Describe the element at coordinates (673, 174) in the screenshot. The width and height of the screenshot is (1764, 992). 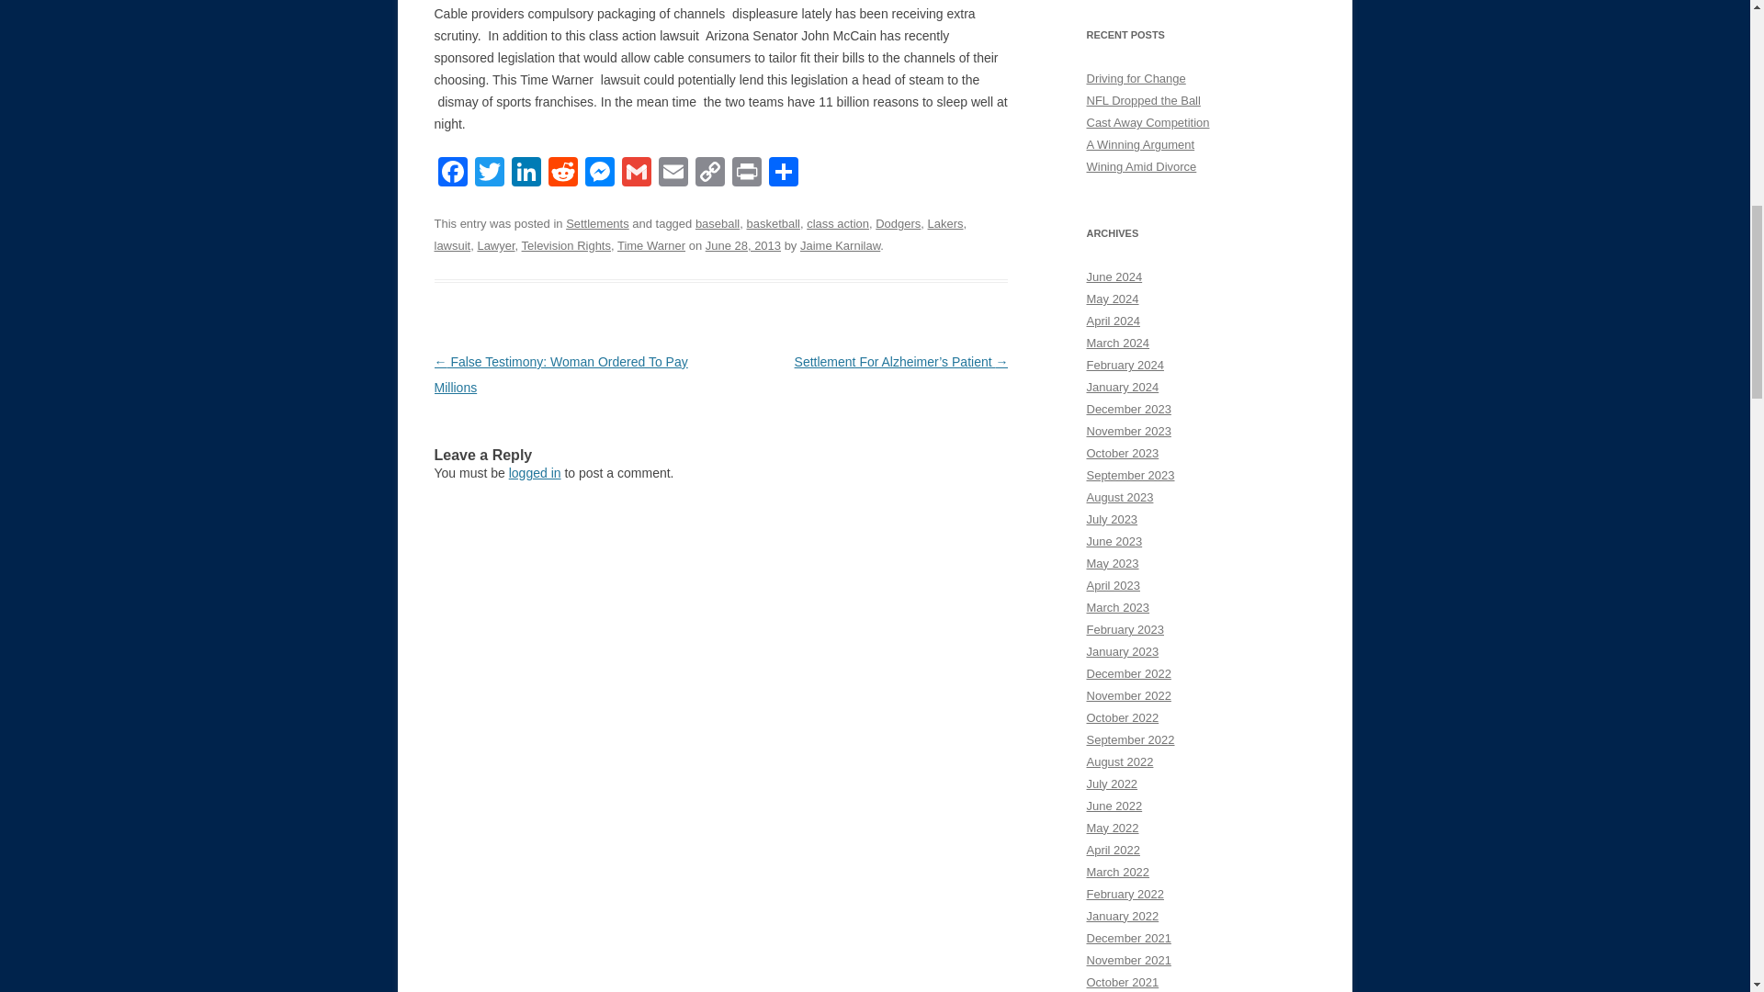
I see `Email` at that location.